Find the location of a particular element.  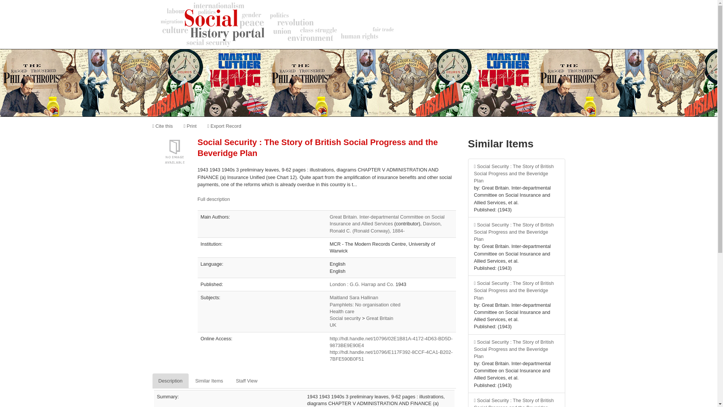

Staff View is located at coordinates (246, 381).